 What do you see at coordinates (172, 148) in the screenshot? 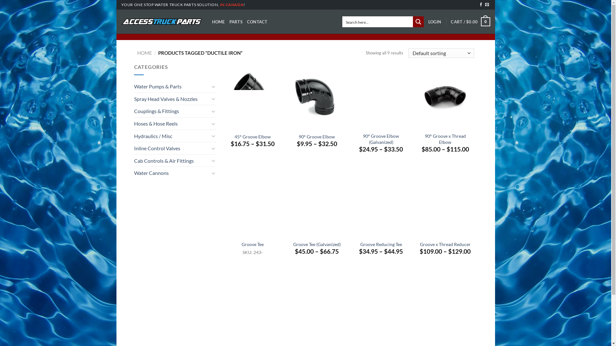
I see `Inline Control Valves` at bounding box center [172, 148].